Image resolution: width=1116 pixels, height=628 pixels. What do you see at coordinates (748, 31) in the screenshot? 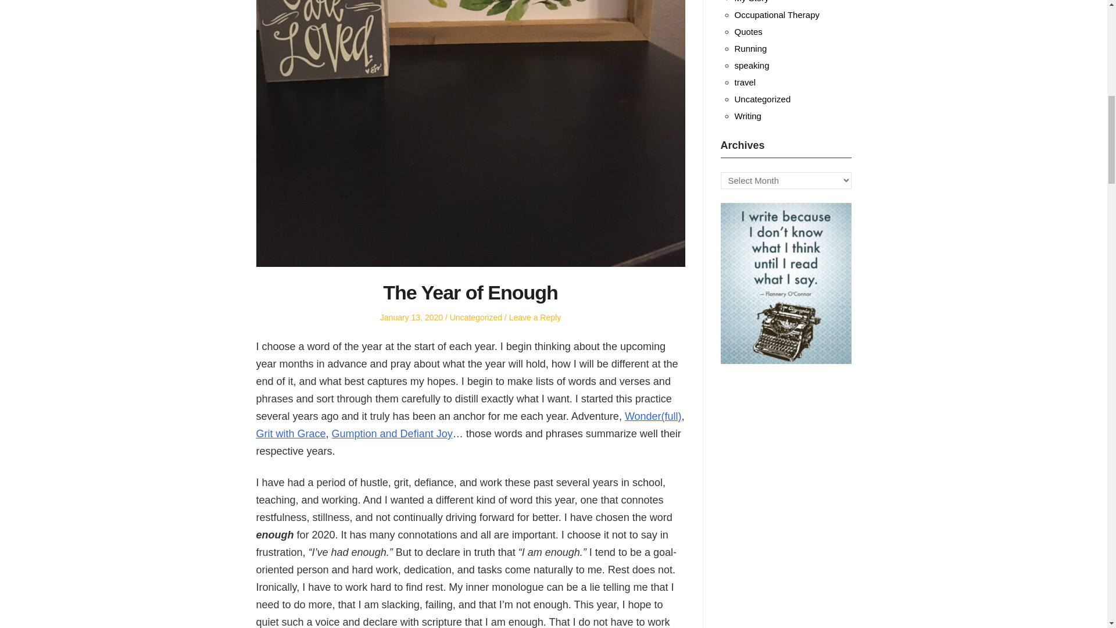
I see `Quotes` at bounding box center [748, 31].